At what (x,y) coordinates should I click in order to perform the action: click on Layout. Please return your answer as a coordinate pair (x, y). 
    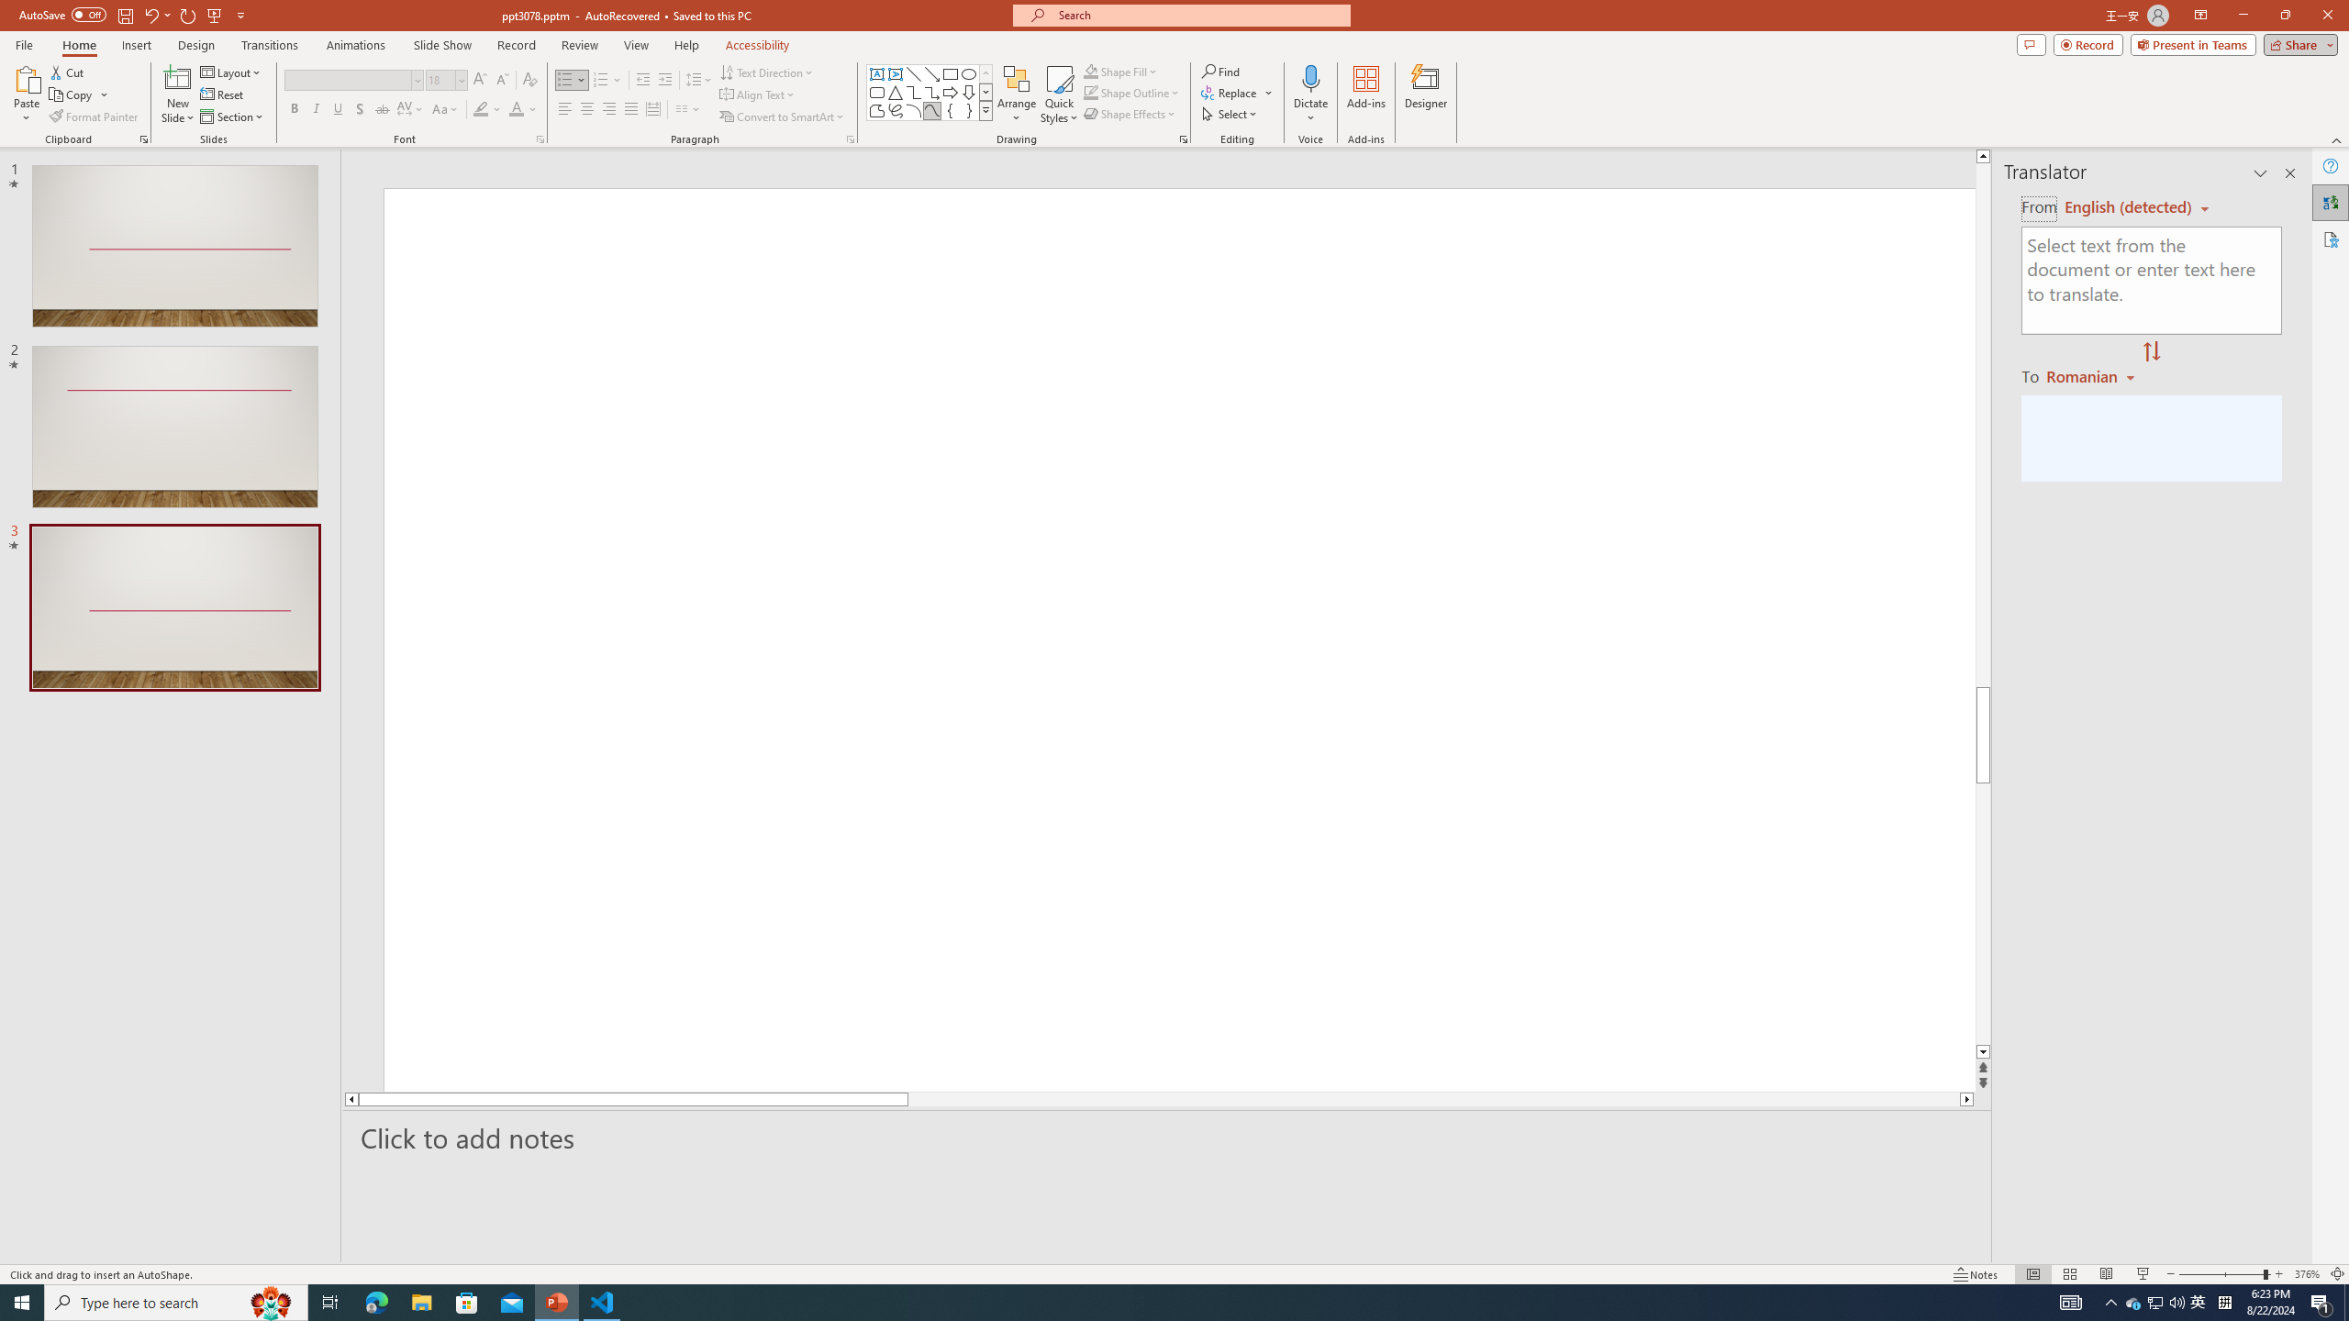
    Looking at the image, I should click on (232, 72).